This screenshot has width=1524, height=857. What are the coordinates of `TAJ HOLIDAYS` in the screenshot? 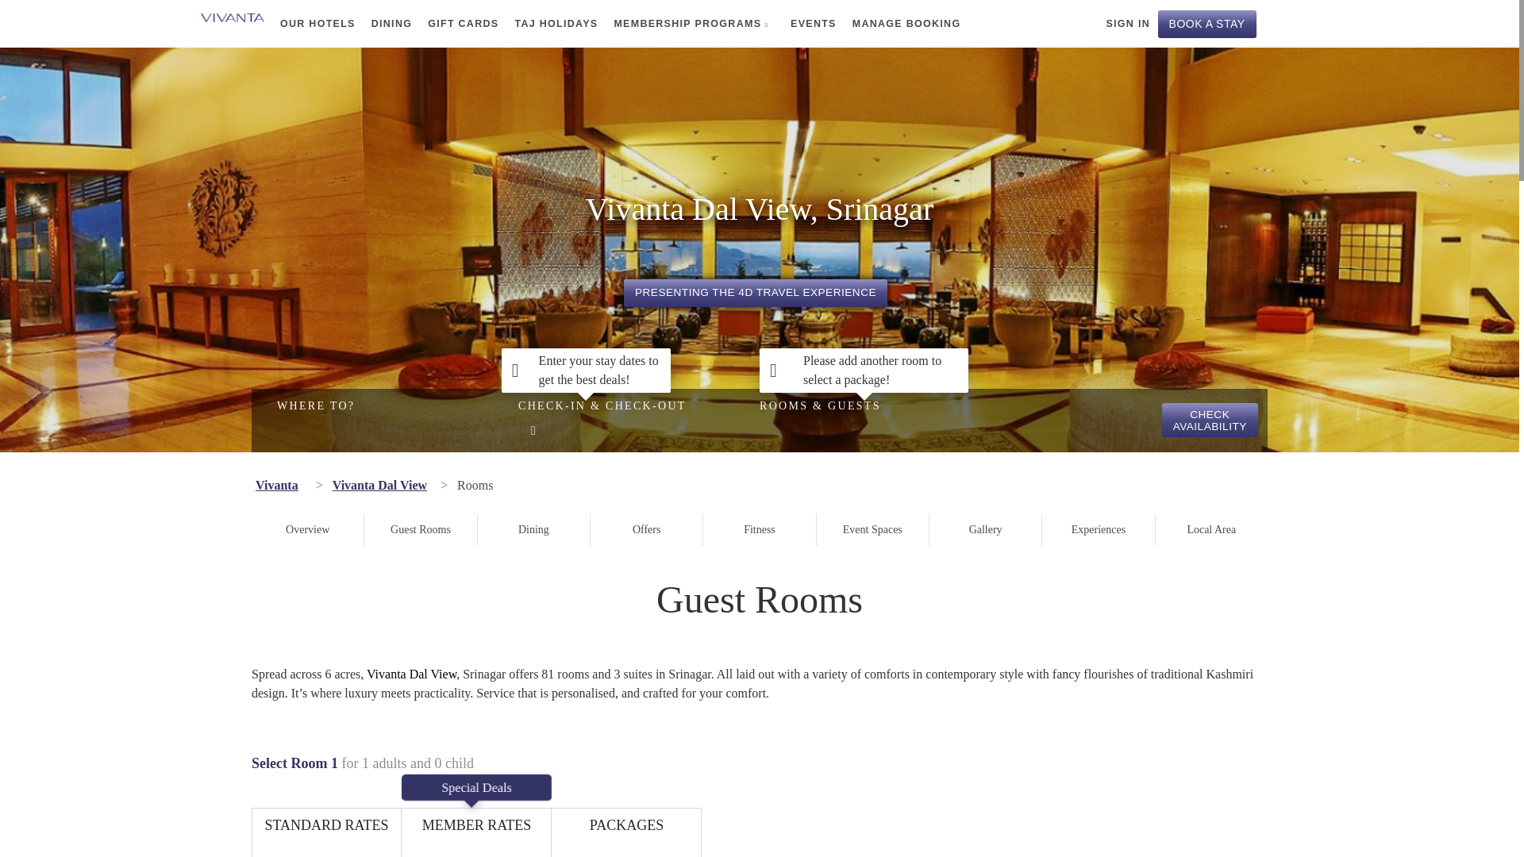 It's located at (548, 24).